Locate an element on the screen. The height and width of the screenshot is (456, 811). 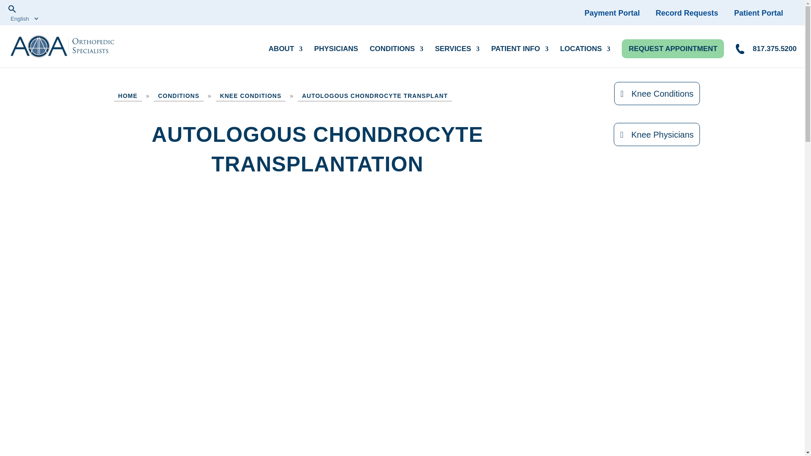
Record Requests is located at coordinates (693, 13).